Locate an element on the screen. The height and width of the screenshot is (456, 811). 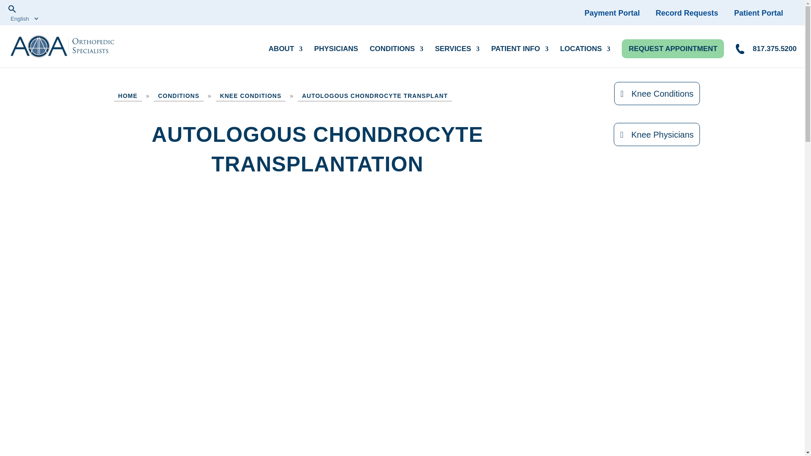
Record Requests is located at coordinates (693, 13).